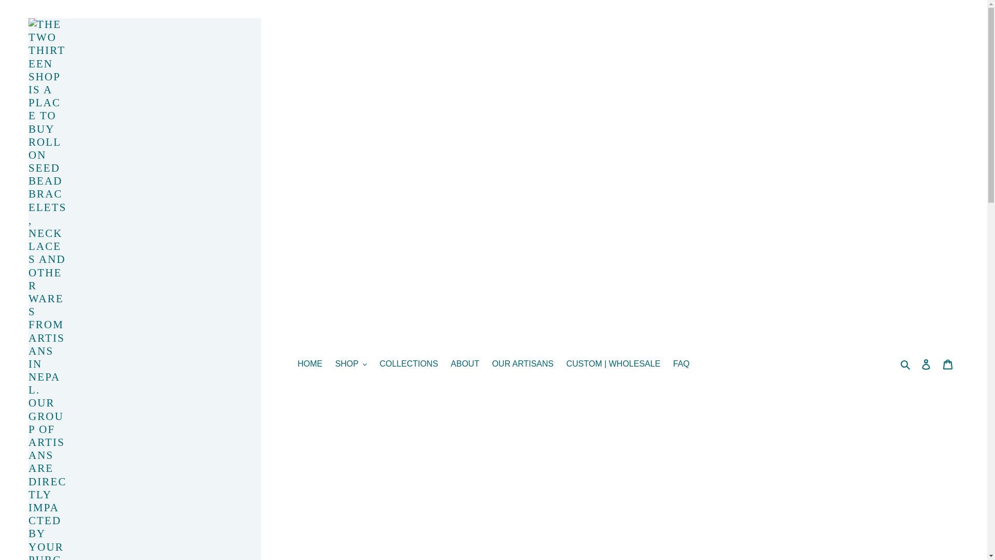 The height and width of the screenshot is (560, 995). What do you see at coordinates (948, 364) in the screenshot?
I see `Cart` at bounding box center [948, 364].